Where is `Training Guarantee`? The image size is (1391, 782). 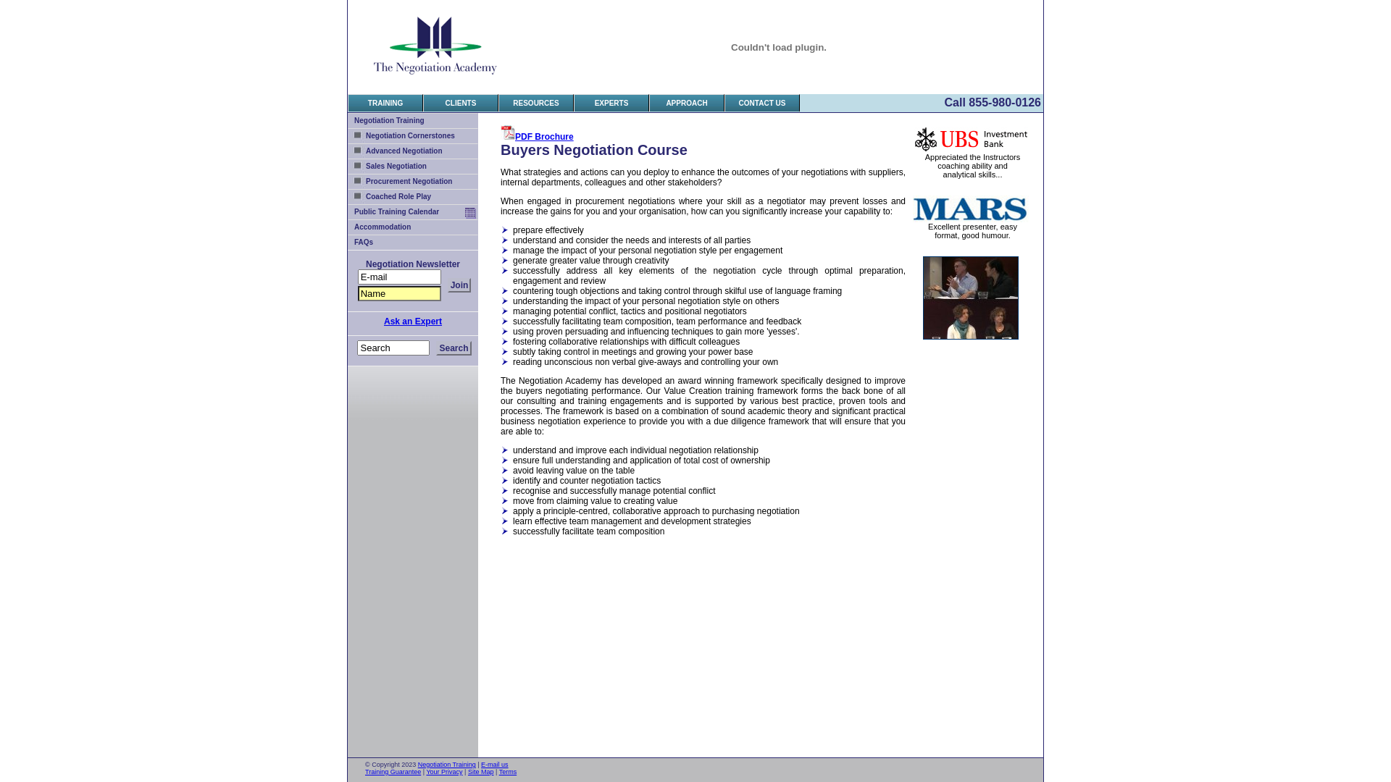 Training Guarantee is located at coordinates (393, 772).